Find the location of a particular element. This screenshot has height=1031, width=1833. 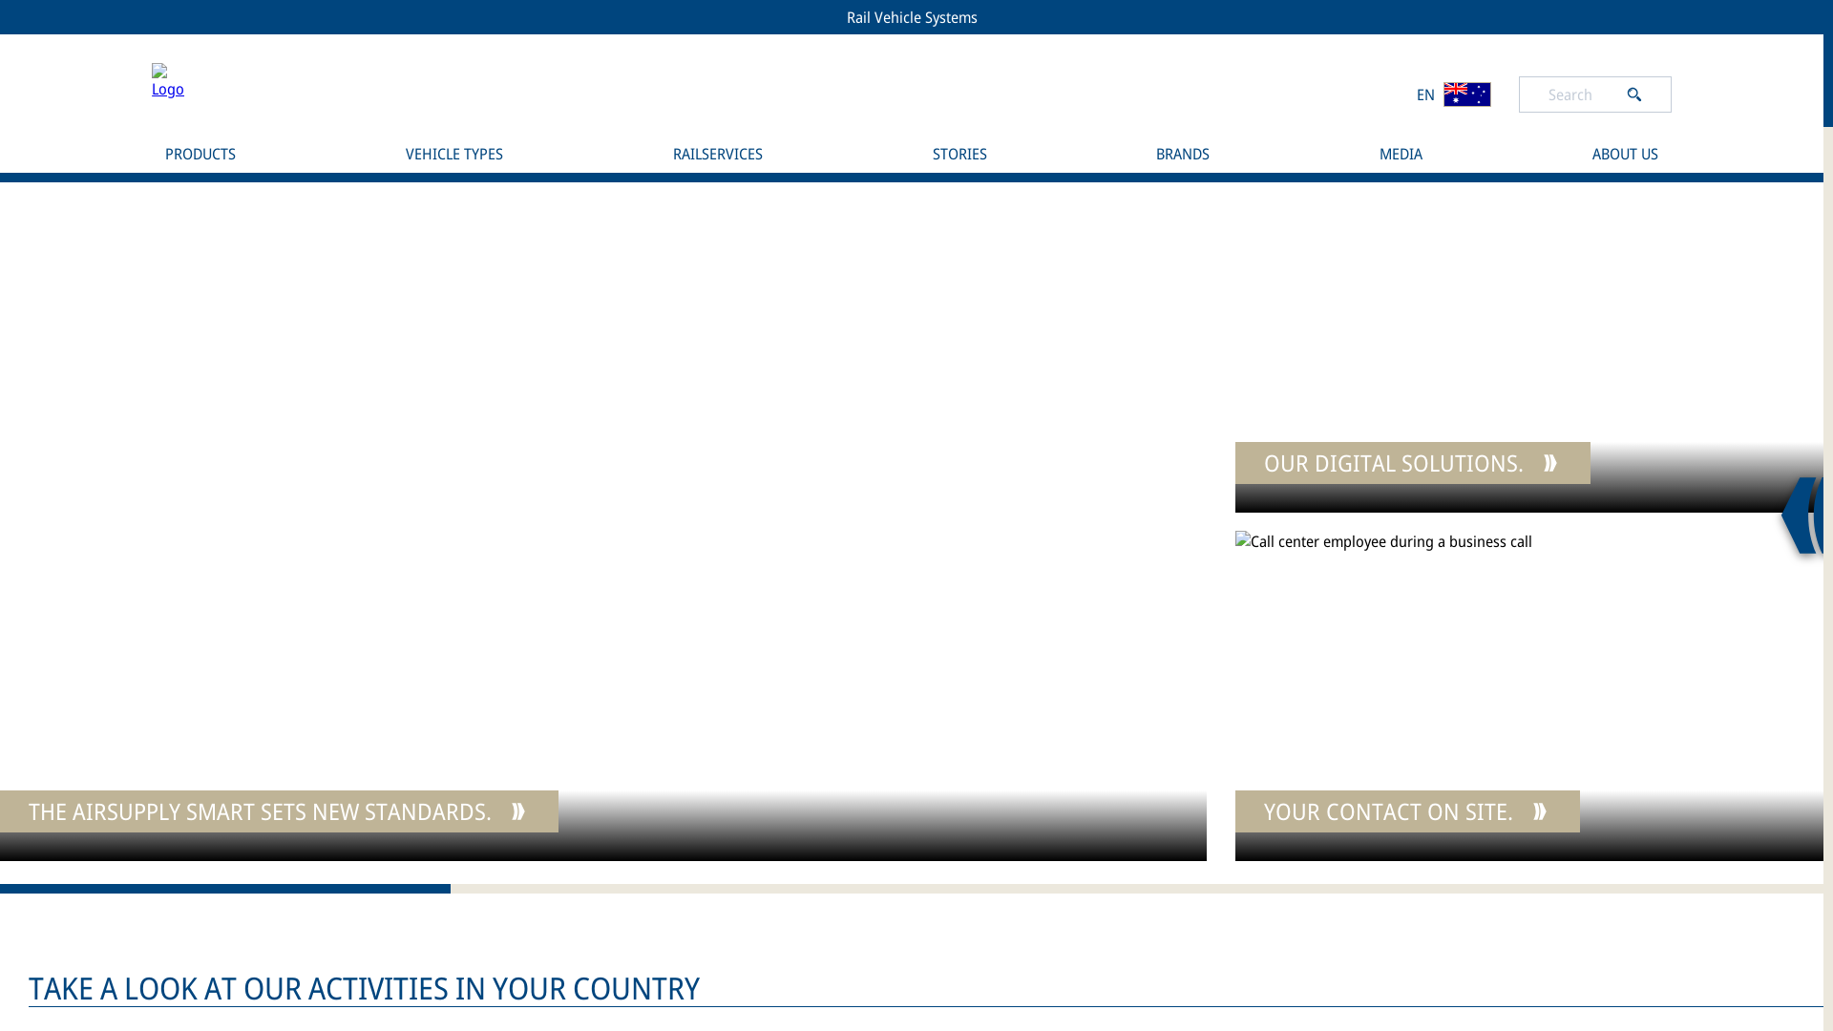

YOUR CONTACT ON SITE. is located at coordinates (1529, 696).